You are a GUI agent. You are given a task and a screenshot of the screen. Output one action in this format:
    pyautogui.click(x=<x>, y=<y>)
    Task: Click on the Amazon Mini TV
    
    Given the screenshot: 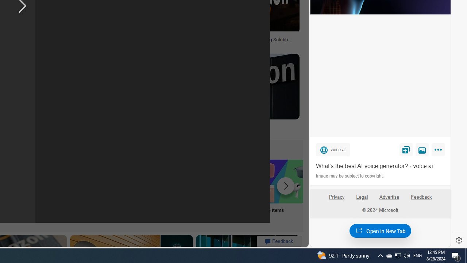 What is the action you would take?
    pyautogui.click(x=42, y=181)
    